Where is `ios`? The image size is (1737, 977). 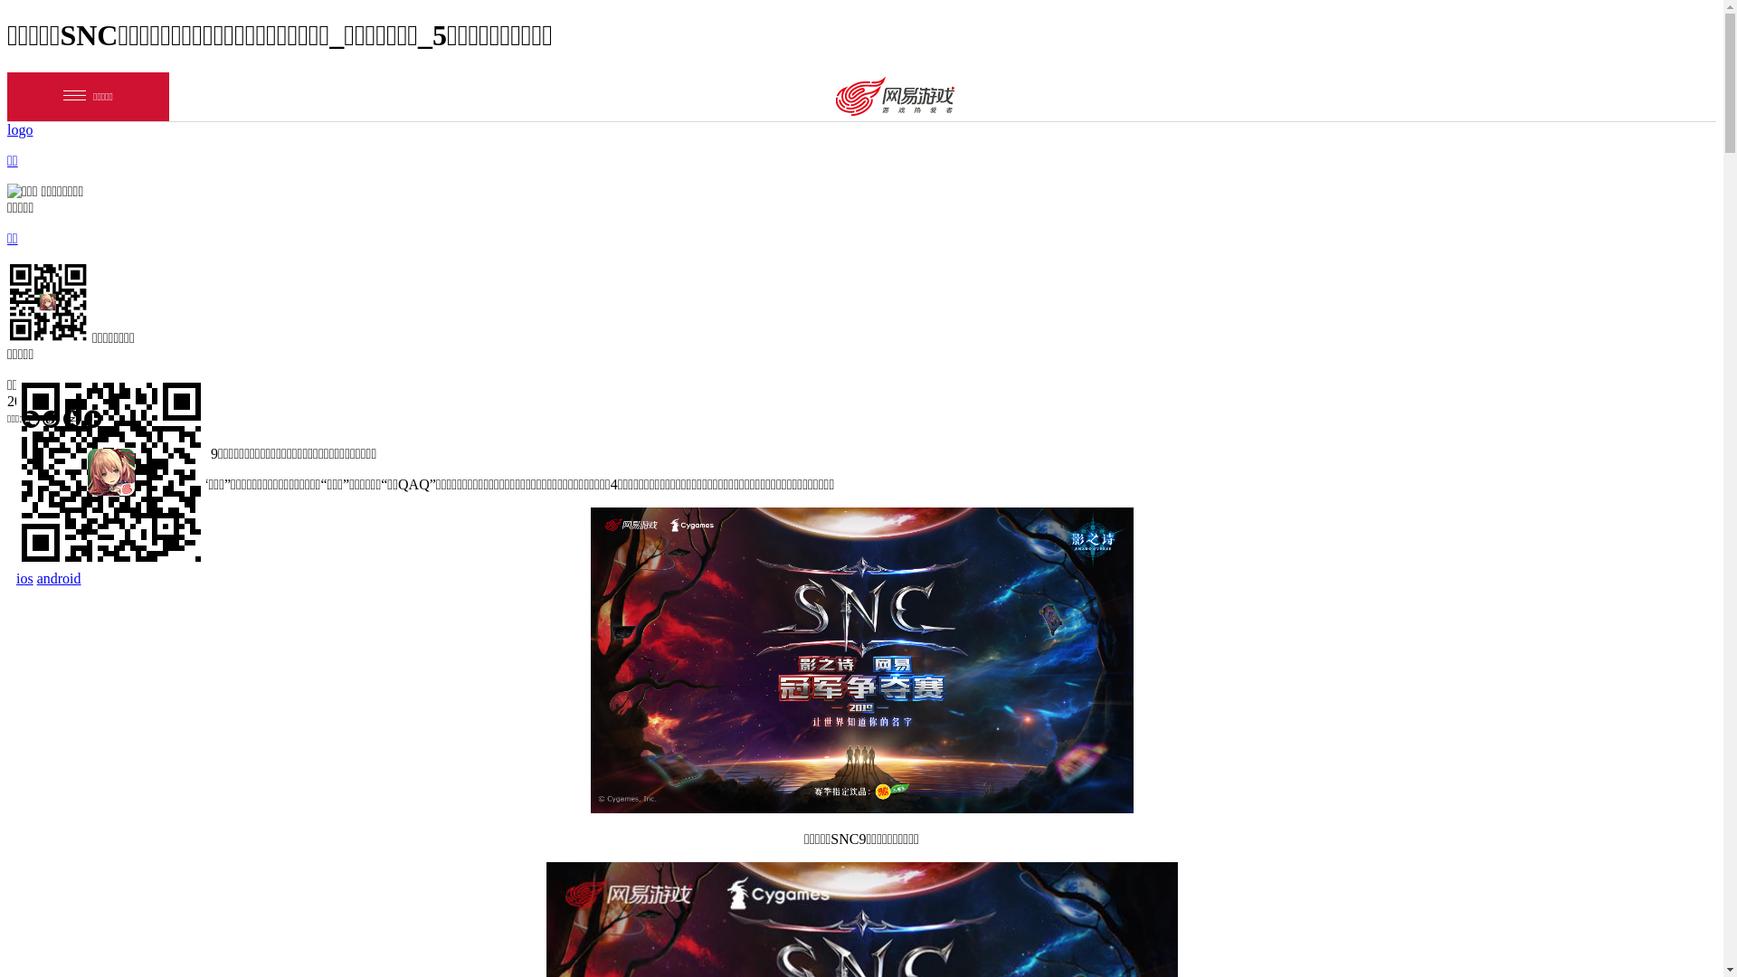 ios is located at coordinates (25, 579).